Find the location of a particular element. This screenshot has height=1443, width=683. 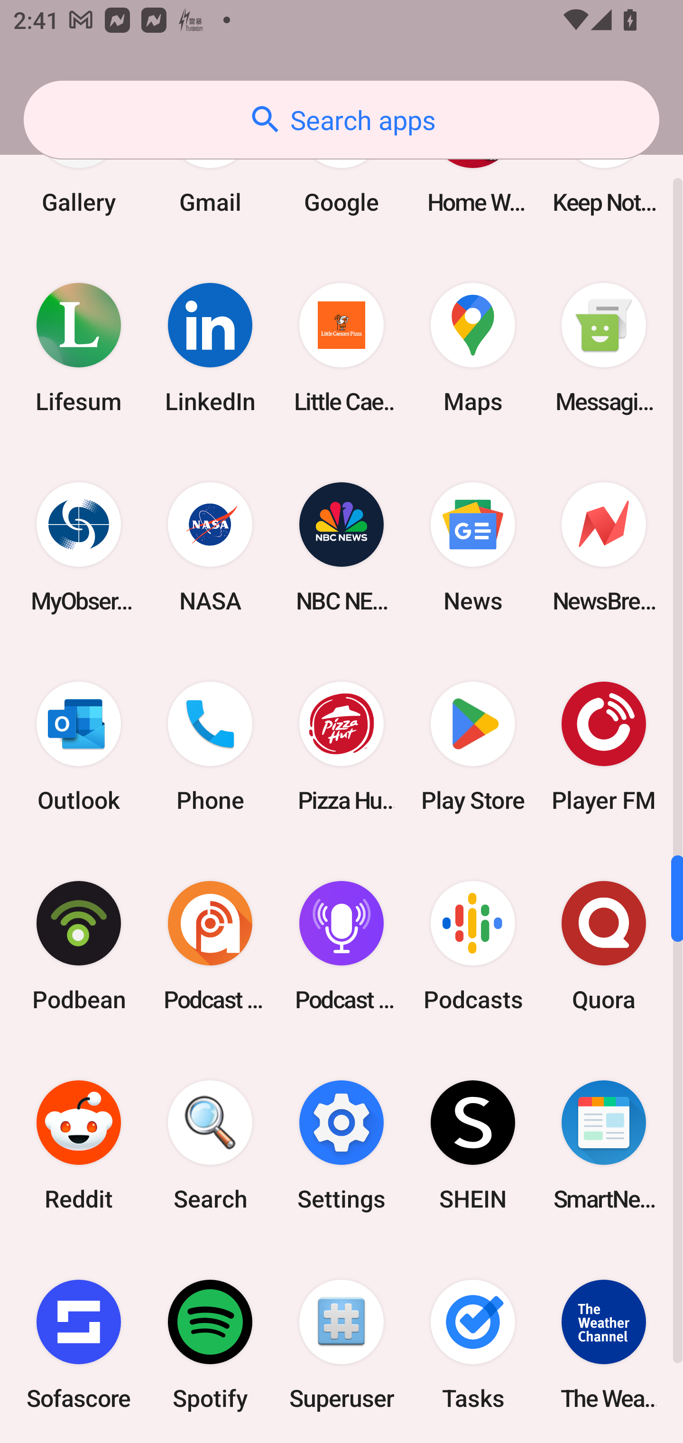

Lifesum is located at coordinates (79, 347).